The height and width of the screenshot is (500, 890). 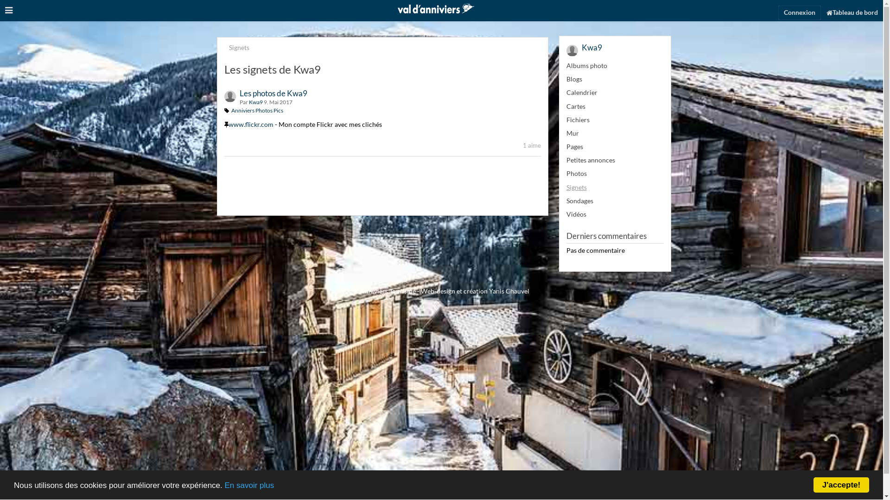 What do you see at coordinates (615, 174) in the screenshot?
I see `Photos` at bounding box center [615, 174].